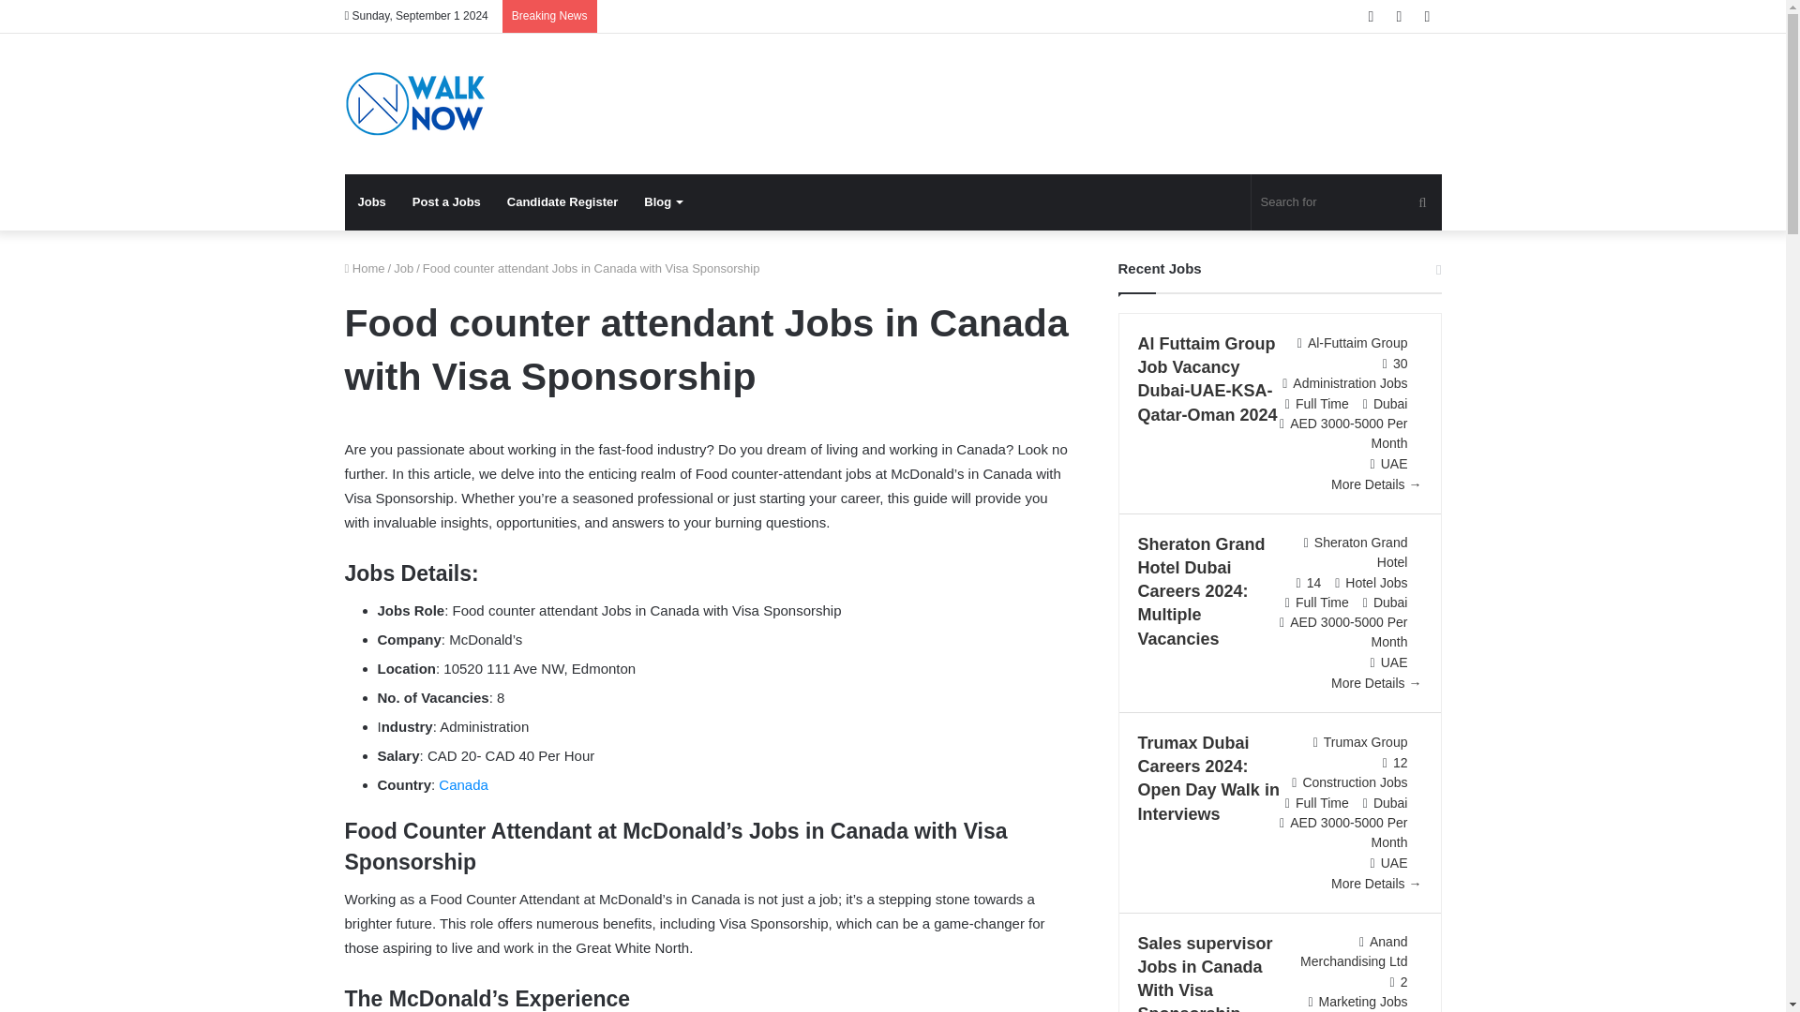 The width and height of the screenshot is (1800, 1012). I want to click on Canada, so click(463, 784).